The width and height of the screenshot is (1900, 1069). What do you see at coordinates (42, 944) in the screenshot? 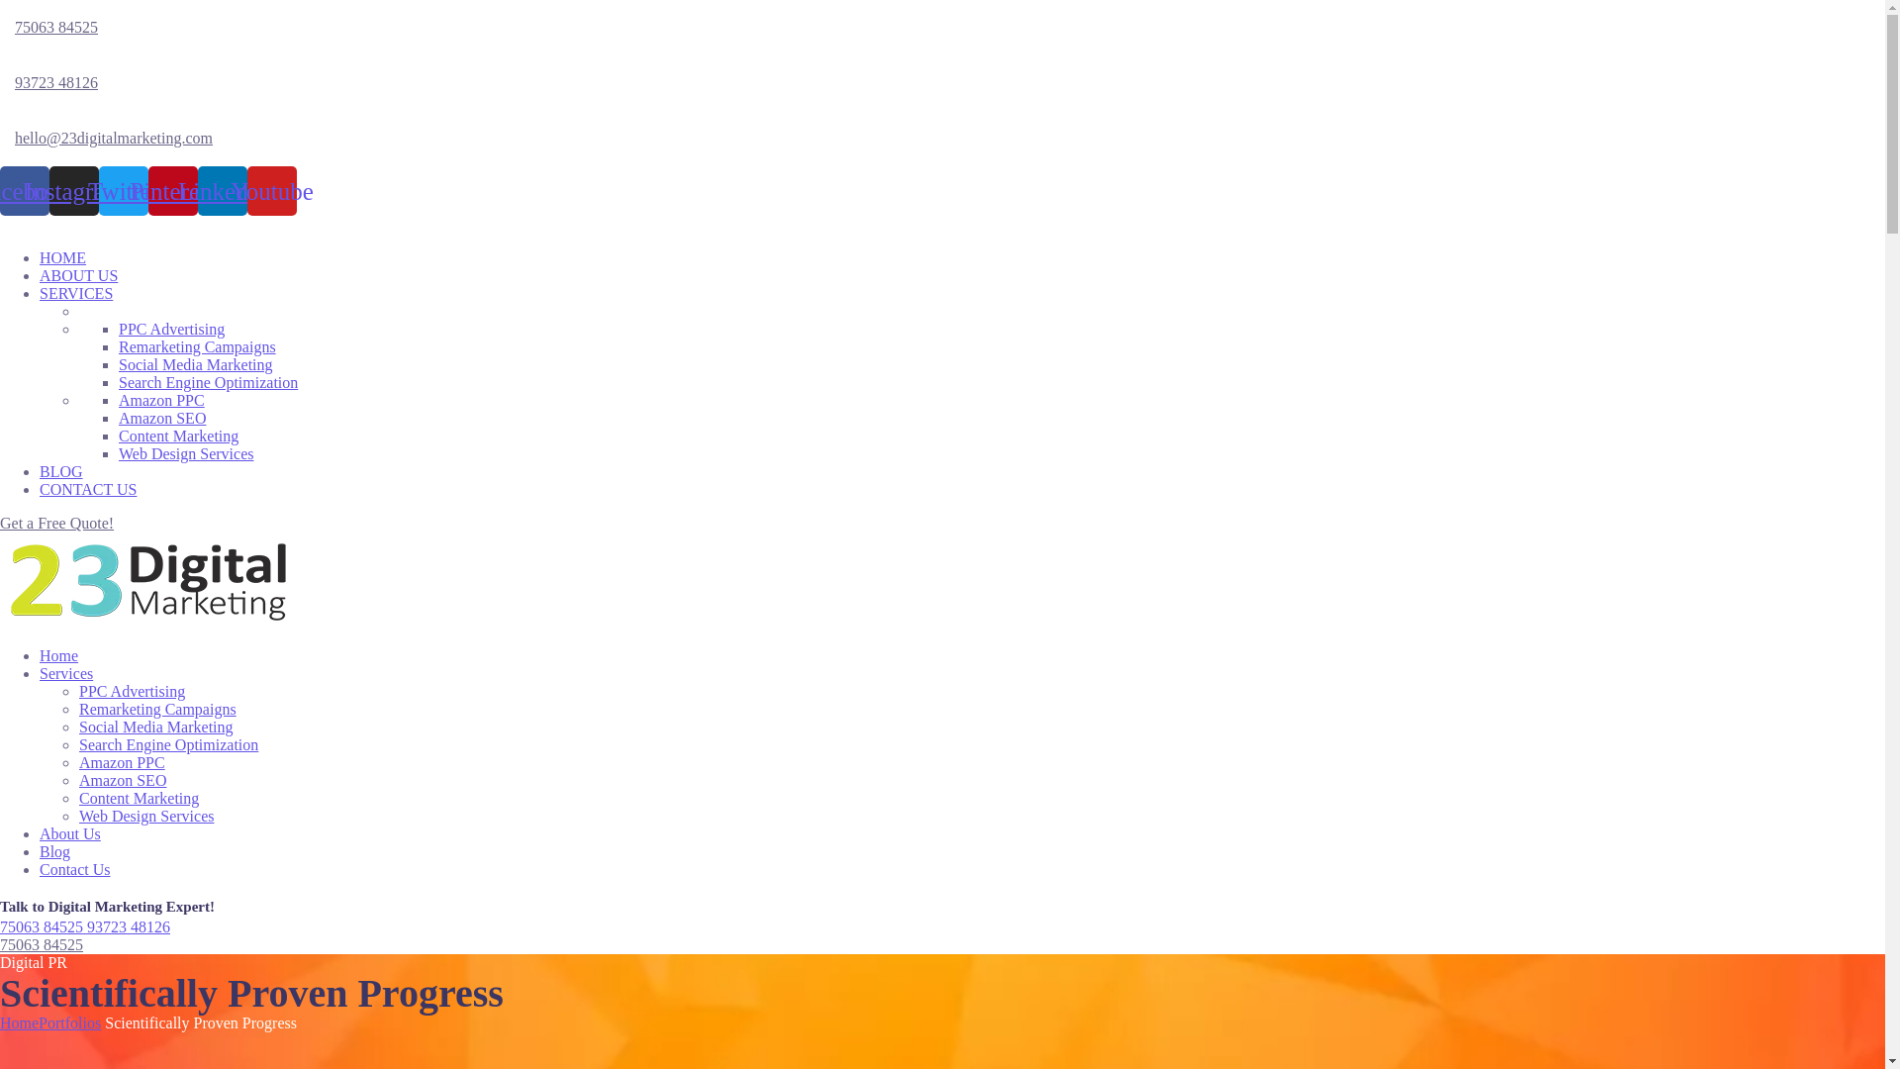
I see `75063 84525` at bounding box center [42, 944].